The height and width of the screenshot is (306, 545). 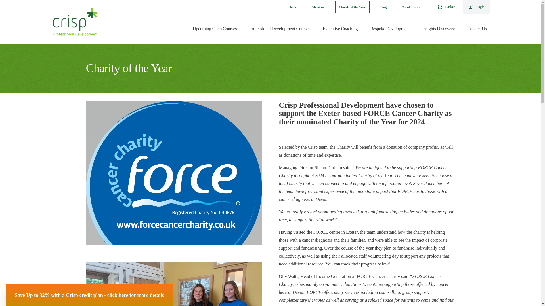 I want to click on 1000026235, so click(x=173, y=284).